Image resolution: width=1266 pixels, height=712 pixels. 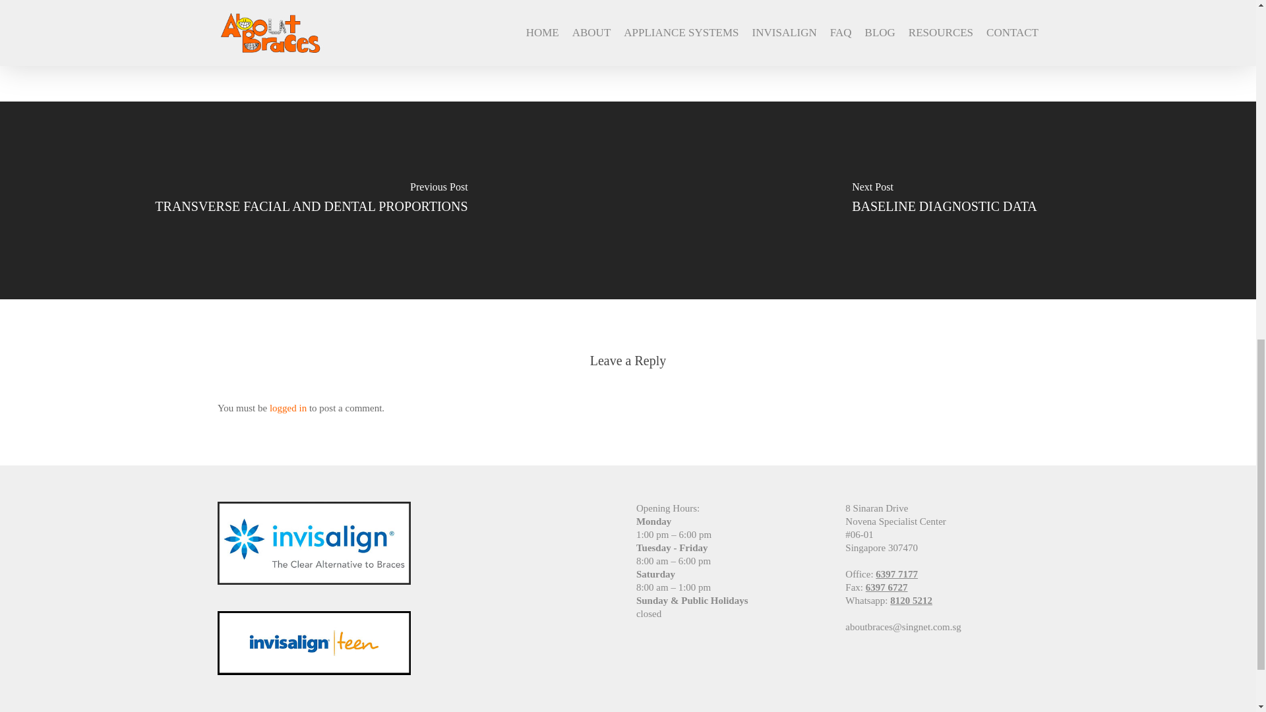 I want to click on logged in, so click(x=287, y=408).